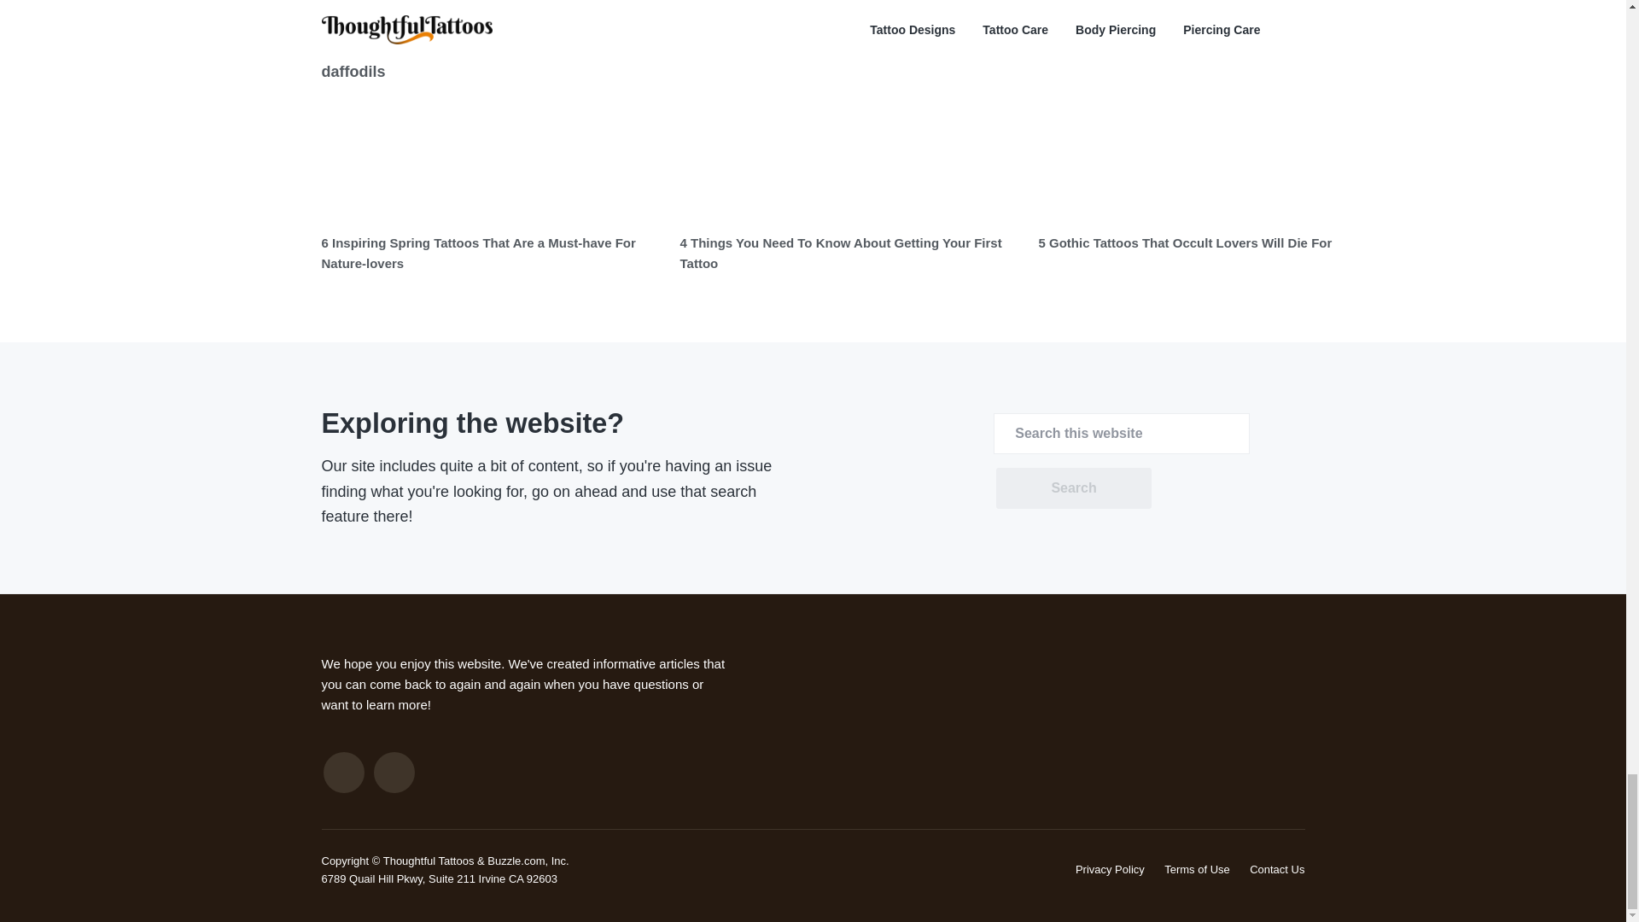 The width and height of the screenshot is (1639, 922). Describe the element at coordinates (1073, 488) in the screenshot. I see `Search` at that location.